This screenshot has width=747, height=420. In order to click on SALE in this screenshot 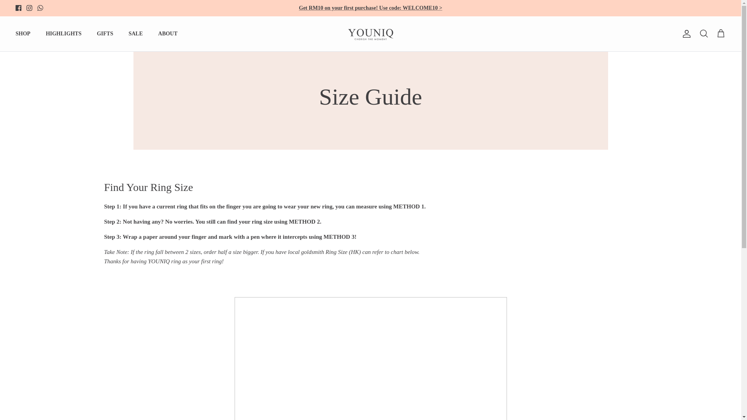, I will do `click(135, 33)`.